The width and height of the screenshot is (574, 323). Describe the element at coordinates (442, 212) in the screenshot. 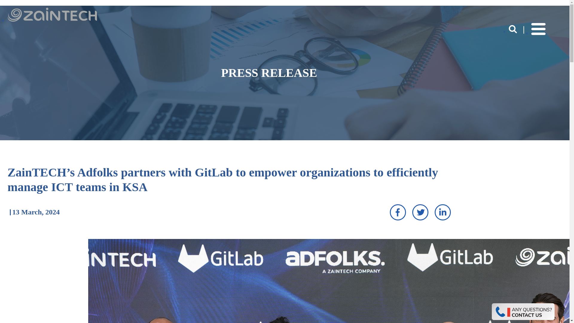

I see `LinkedIn` at that location.